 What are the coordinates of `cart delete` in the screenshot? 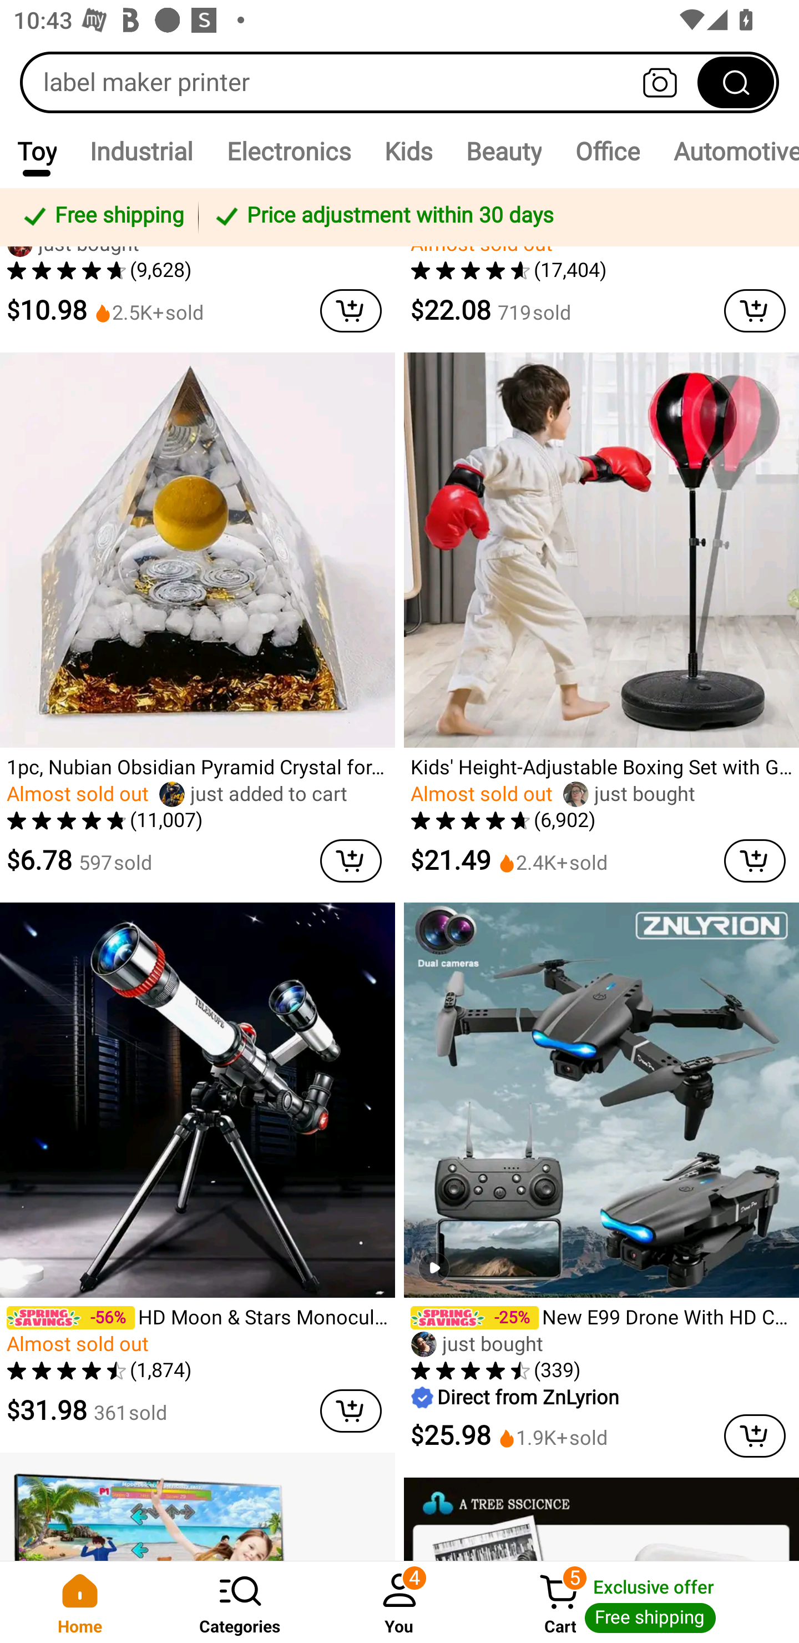 It's located at (351, 860).